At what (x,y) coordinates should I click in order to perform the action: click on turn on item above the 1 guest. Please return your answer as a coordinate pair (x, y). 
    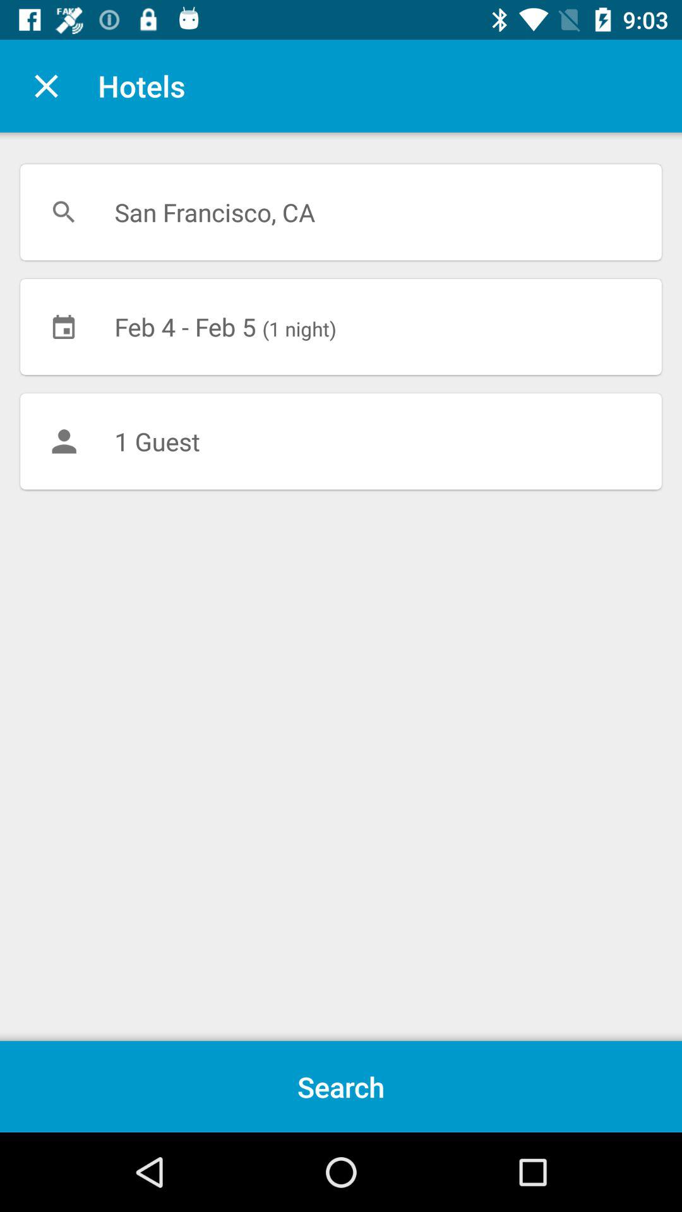
    Looking at the image, I should click on (341, 326).